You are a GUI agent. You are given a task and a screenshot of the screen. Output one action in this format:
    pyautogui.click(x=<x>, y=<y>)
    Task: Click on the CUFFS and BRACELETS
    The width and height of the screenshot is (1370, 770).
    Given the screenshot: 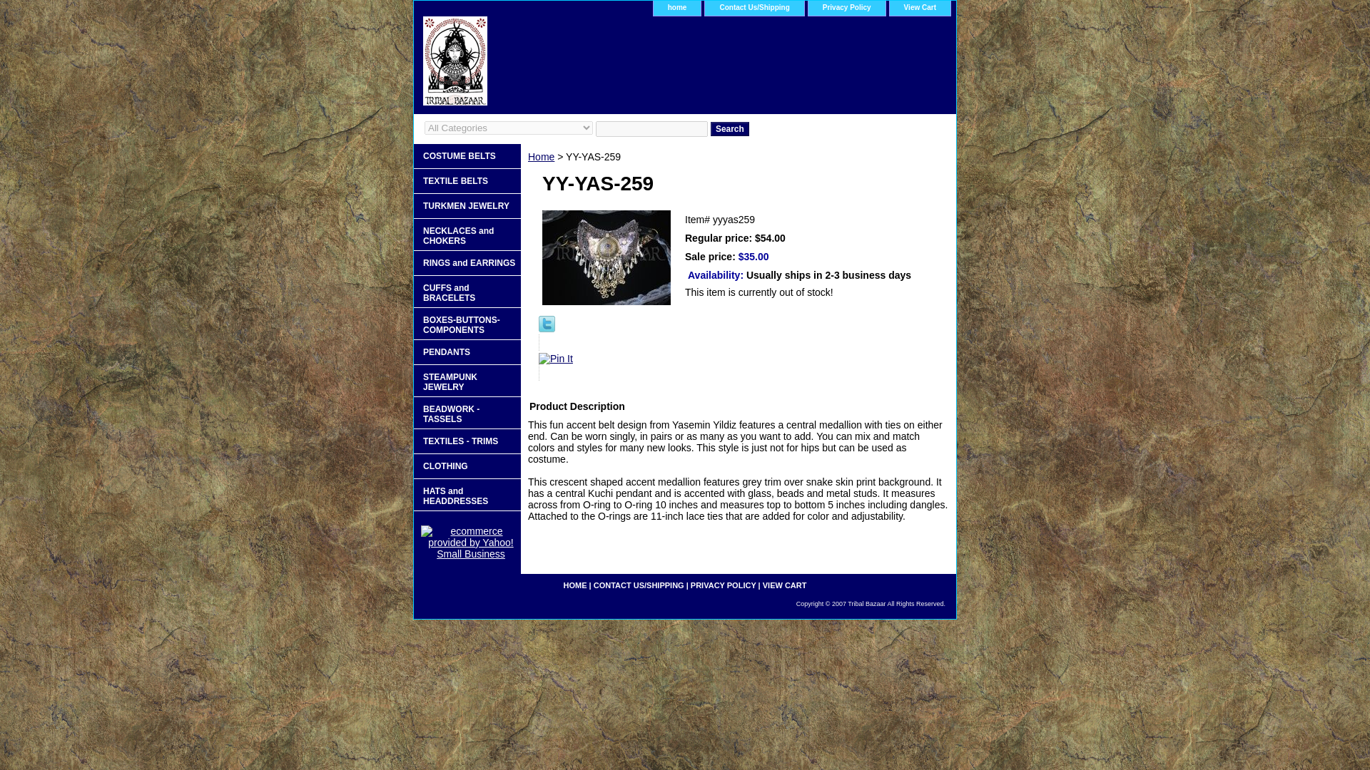 What is the action you would take?
    pyautogui.click(x=467, y=292)
    